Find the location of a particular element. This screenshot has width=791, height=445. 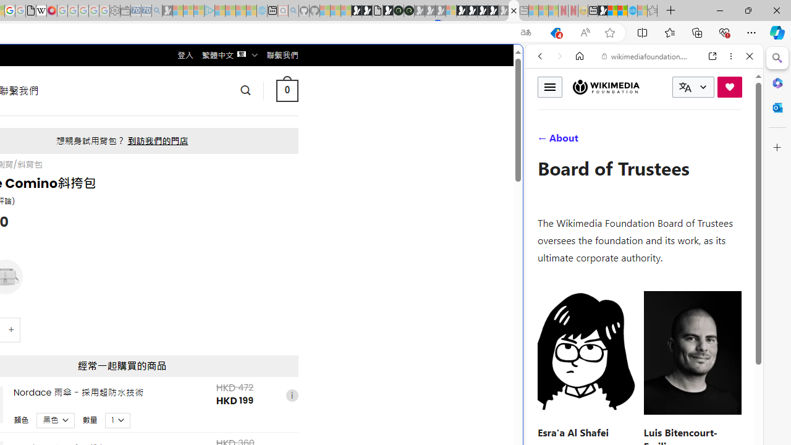

  0   is located at coordinates (287, 90).